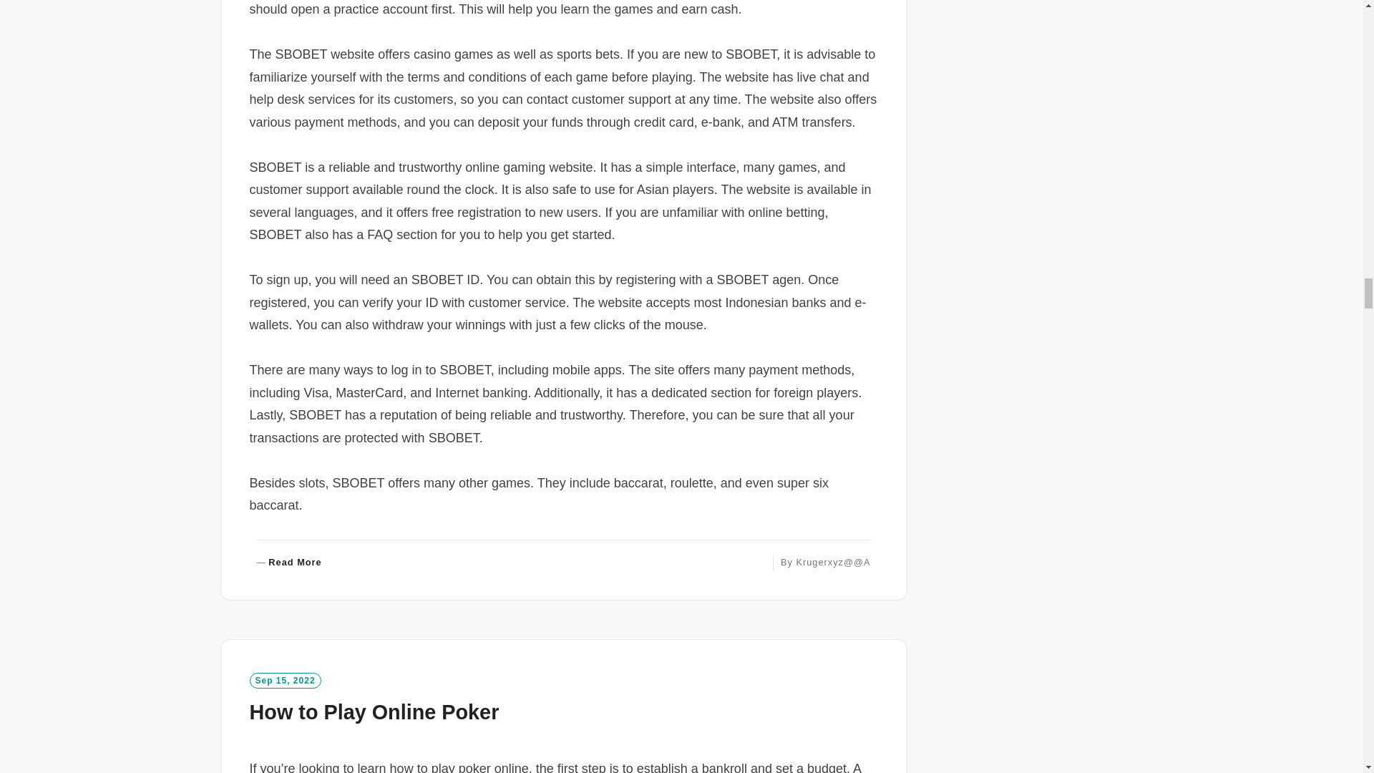  What do you see at coordinates (374, 711) in the screenshot?
I see `How to Play Online Poker` at bounding box center [374, 711].